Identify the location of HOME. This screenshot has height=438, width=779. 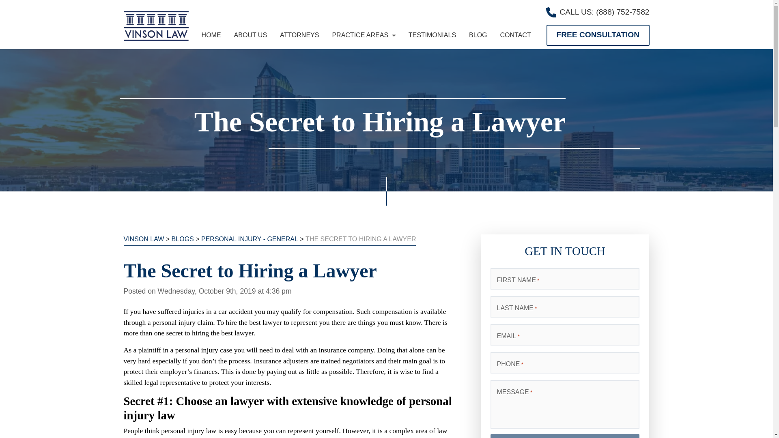
(211, 35).